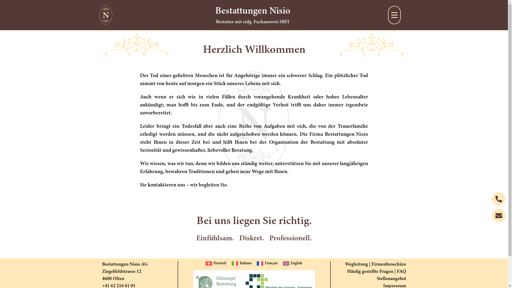 The width and height of the screenshot is (512, 288). Describe the element at coordinates (391, 279) in the screenshot. I see `Stellenangebot` at that location.